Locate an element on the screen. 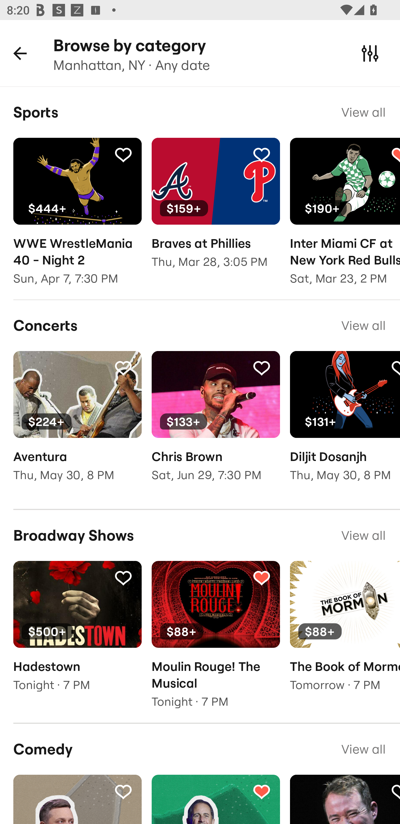 The image size is (400, 824). Tracking $224+ Aventura Thu, May 30, 8 PM is located at coordinates (77, 423).